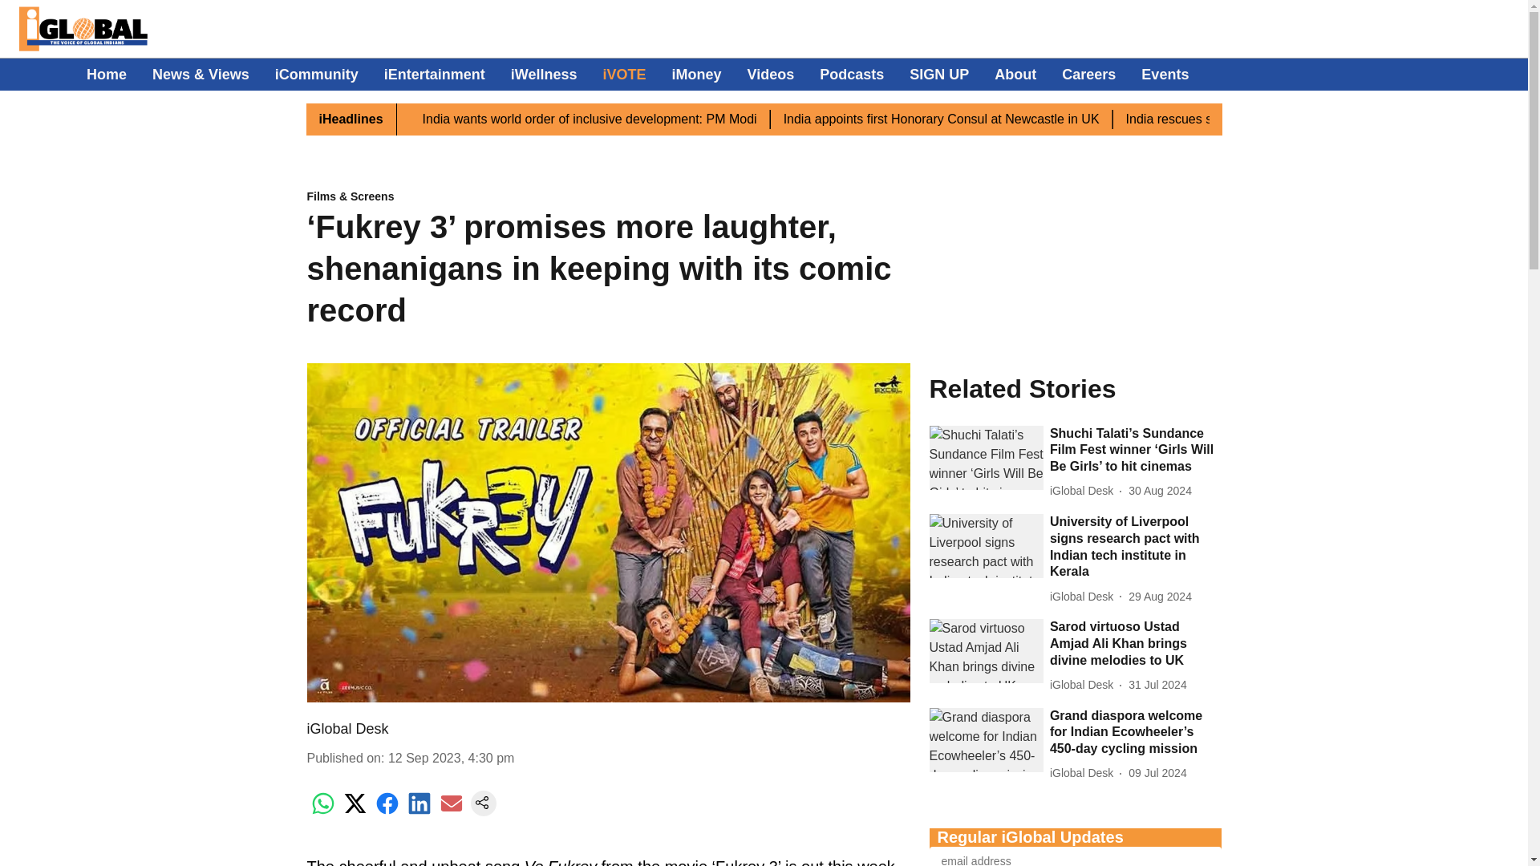 This screenshot has height=866, width=1540. What do you see at coordinates (625, 74) in the screenshot?
I see `iVOTE` at bounding box center [625, 74].